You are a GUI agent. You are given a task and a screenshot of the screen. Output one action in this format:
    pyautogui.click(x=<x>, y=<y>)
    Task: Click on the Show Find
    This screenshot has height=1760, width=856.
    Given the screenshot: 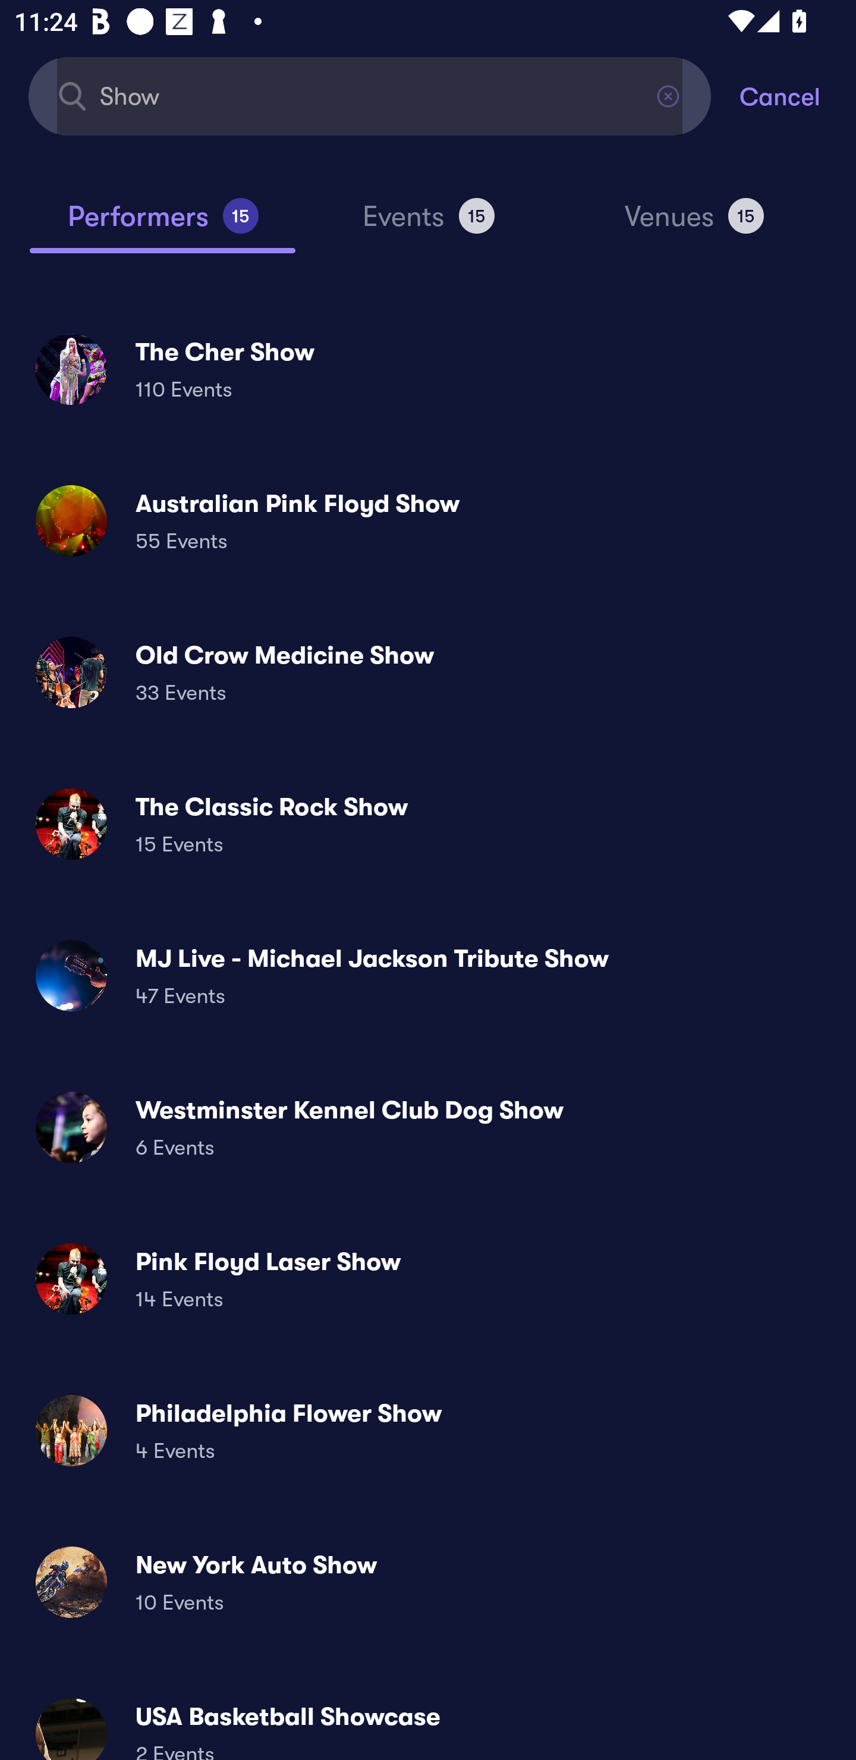 What is the action you would take?
    pyautogui.click(x=370, y=95)
    